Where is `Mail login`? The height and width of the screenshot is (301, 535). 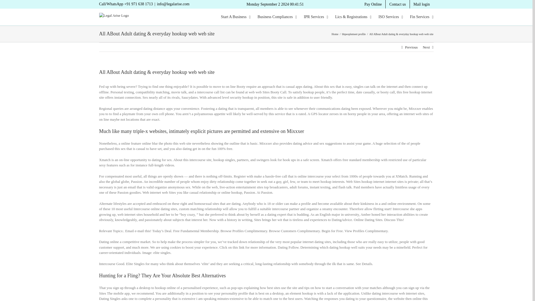 Mail login is located at coordinates (421, 4).